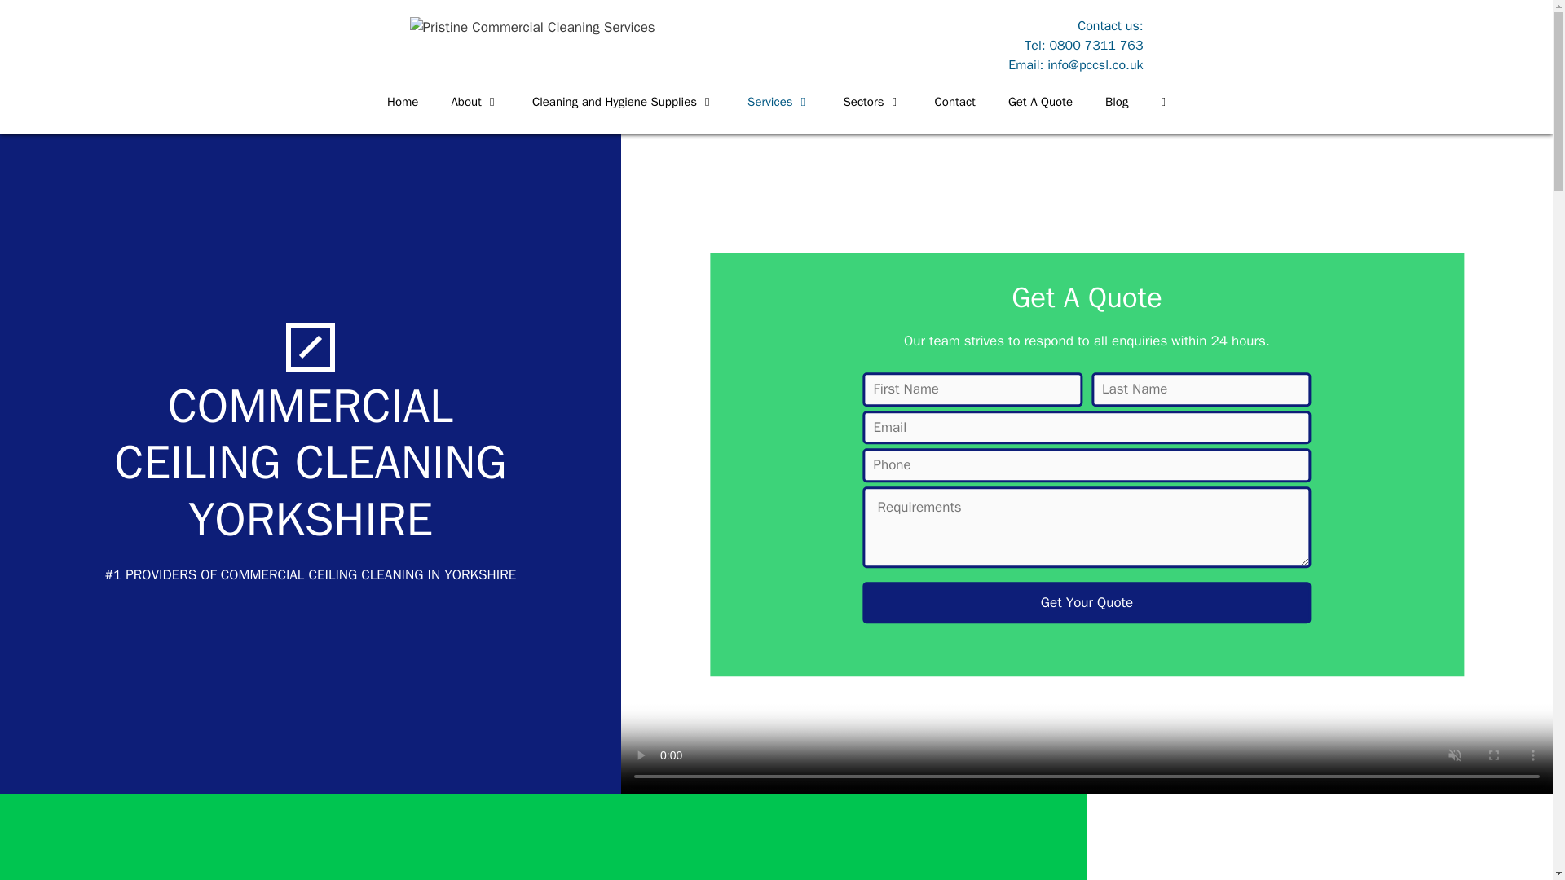 Image resolution: width=1565 pixels, height=880 pixels. I want to click on Services, so click(778, 114).